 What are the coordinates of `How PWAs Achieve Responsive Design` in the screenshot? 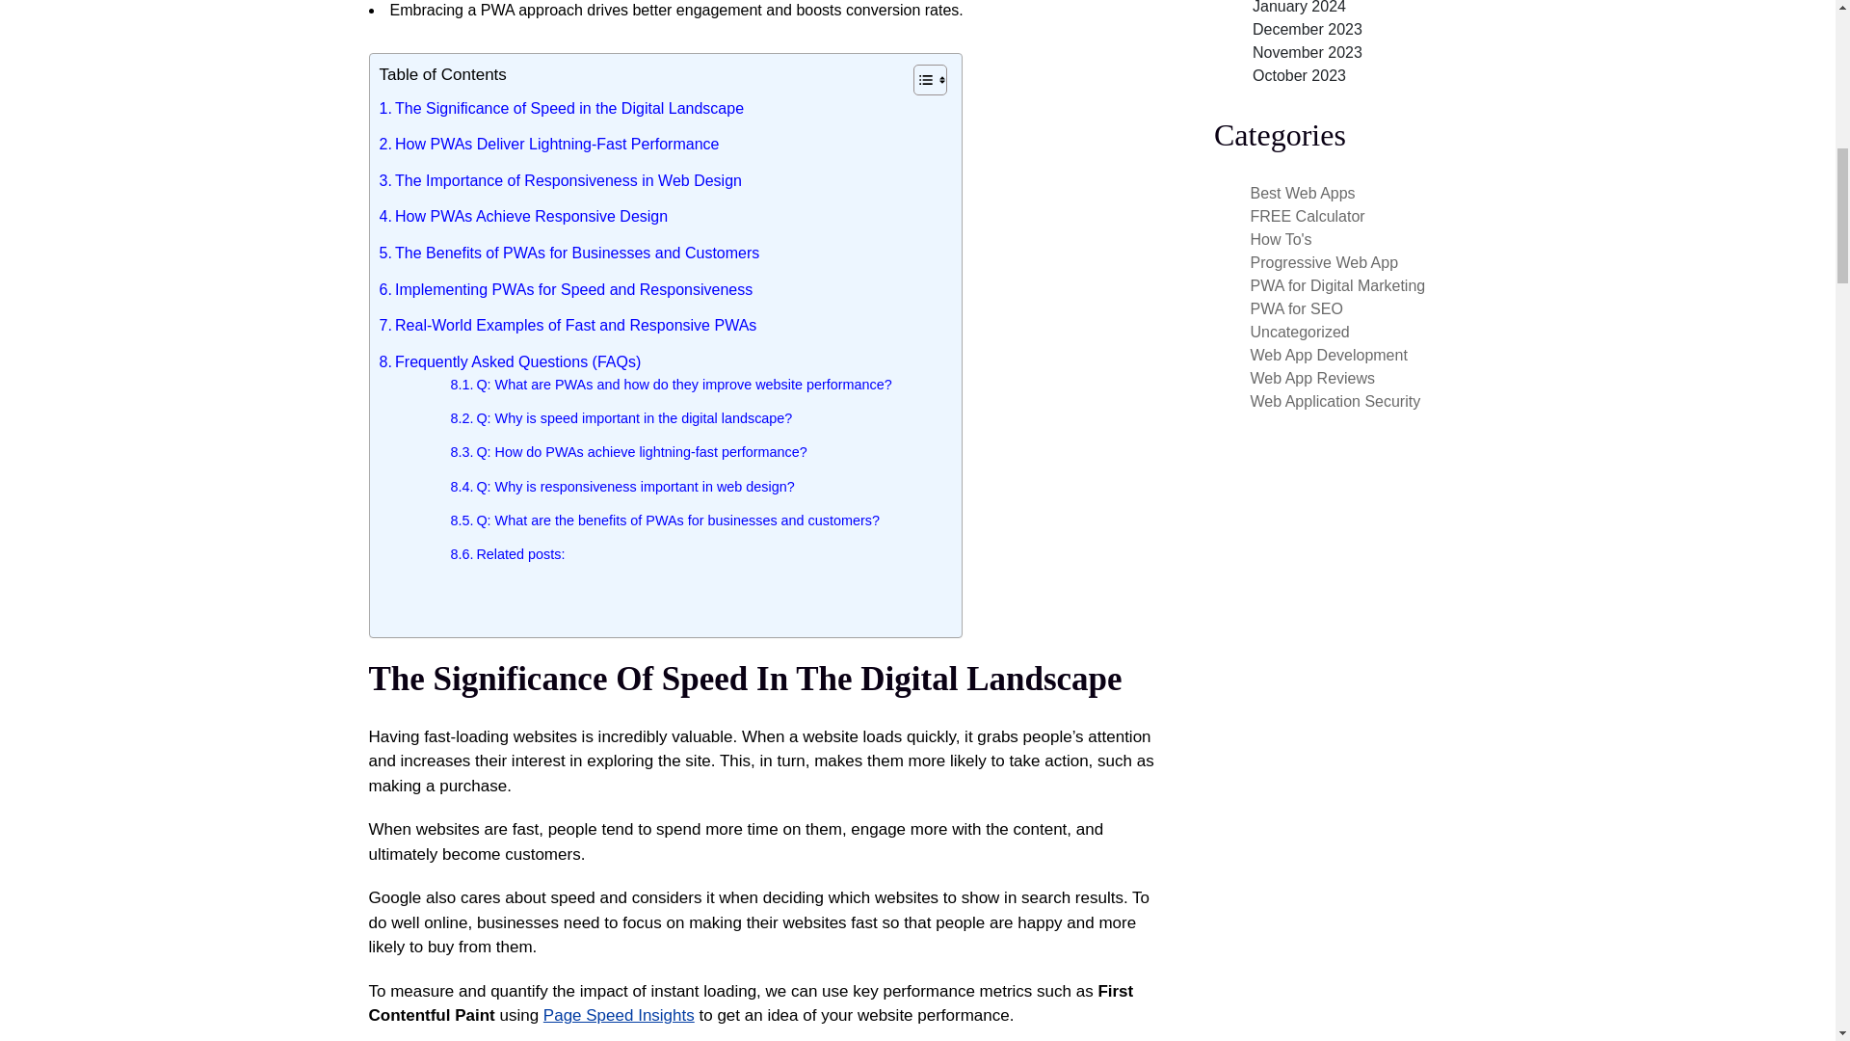 It's located at (523, 216).